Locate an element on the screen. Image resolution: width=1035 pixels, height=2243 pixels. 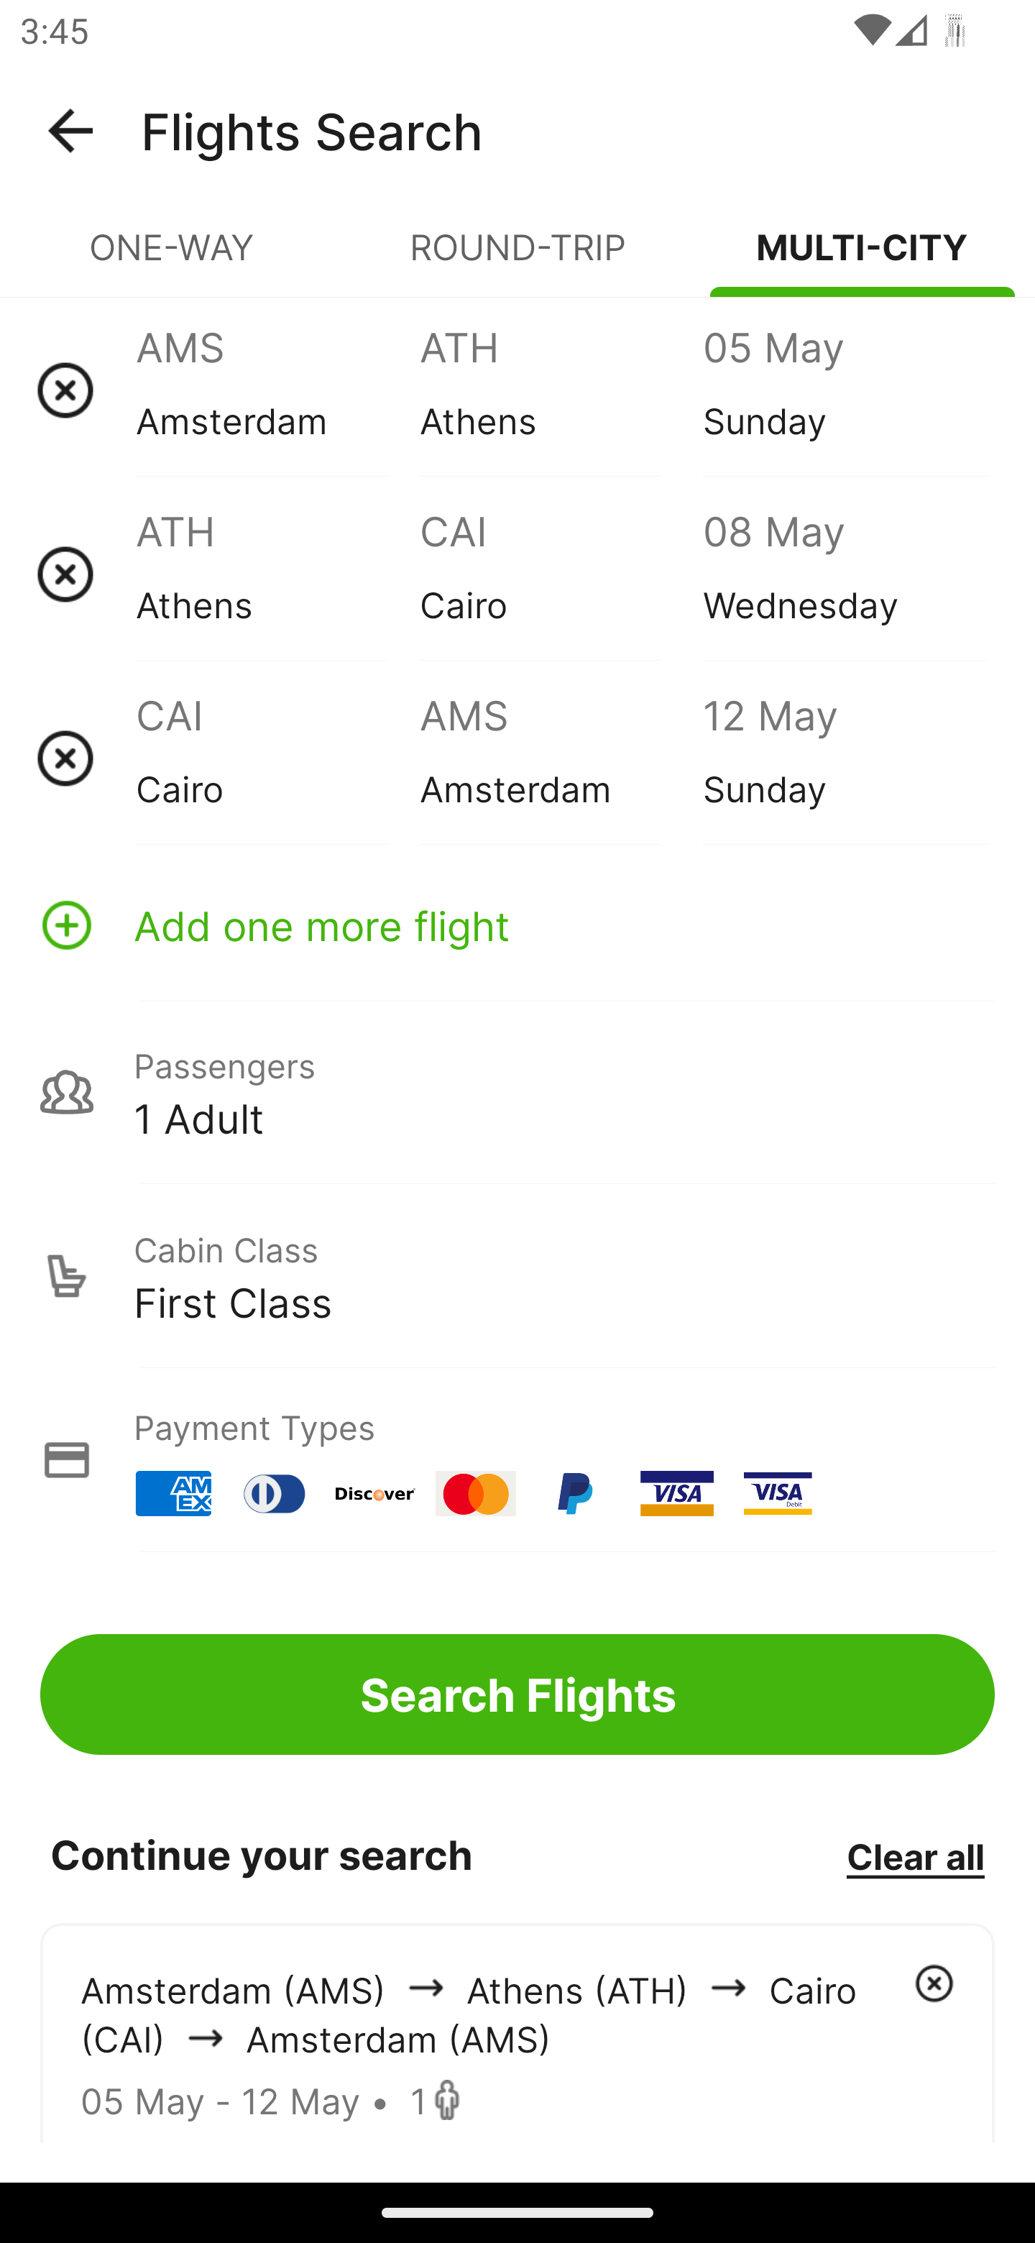
Clear all is located at coordinates (915, 1856).